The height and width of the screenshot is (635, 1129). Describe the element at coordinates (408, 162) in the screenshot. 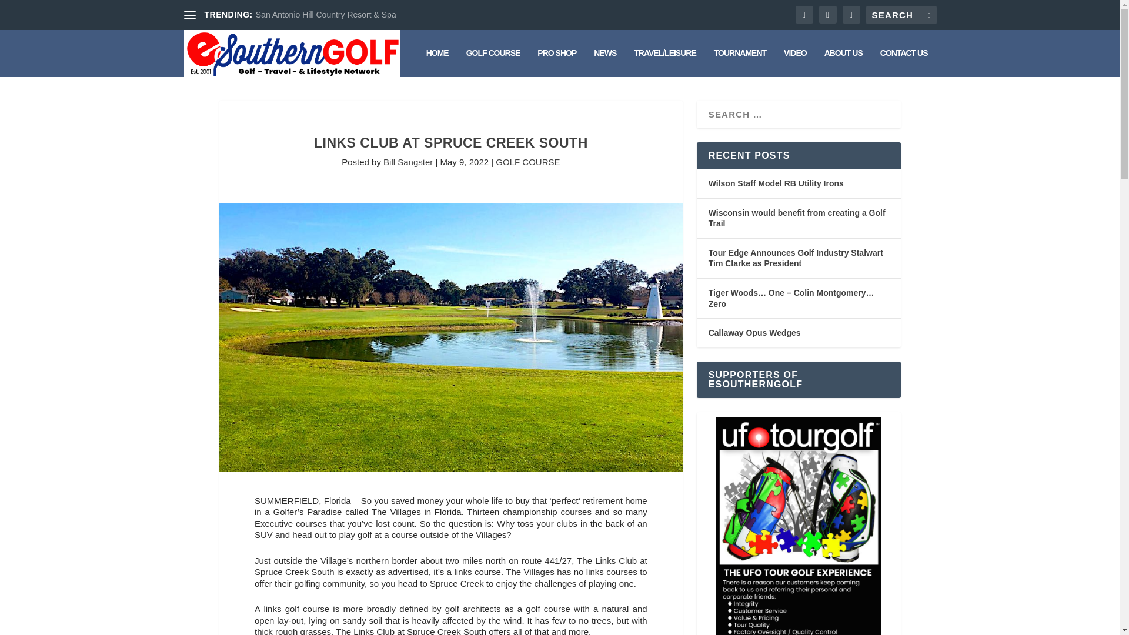

I see `Posts by Bill Sangster` at that location.